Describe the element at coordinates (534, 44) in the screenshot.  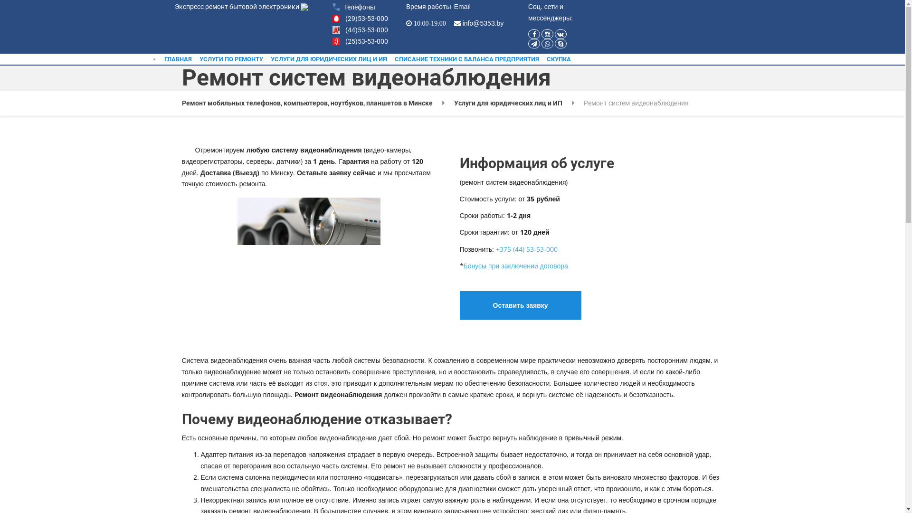
I see `Telegram` at that location.